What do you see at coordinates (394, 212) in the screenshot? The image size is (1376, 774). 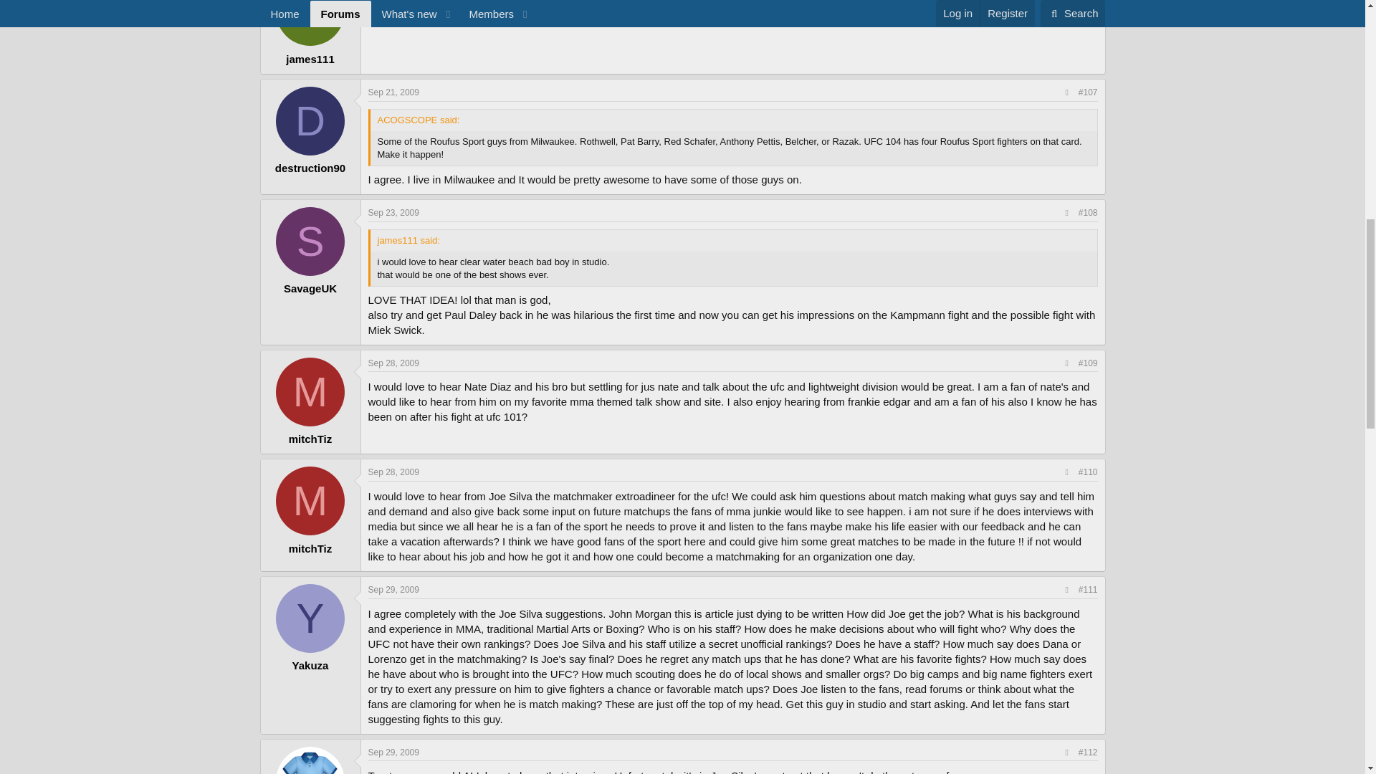 I see `Sep 23, 2009 at 11:00 AM` at bounding box center [394, 212].